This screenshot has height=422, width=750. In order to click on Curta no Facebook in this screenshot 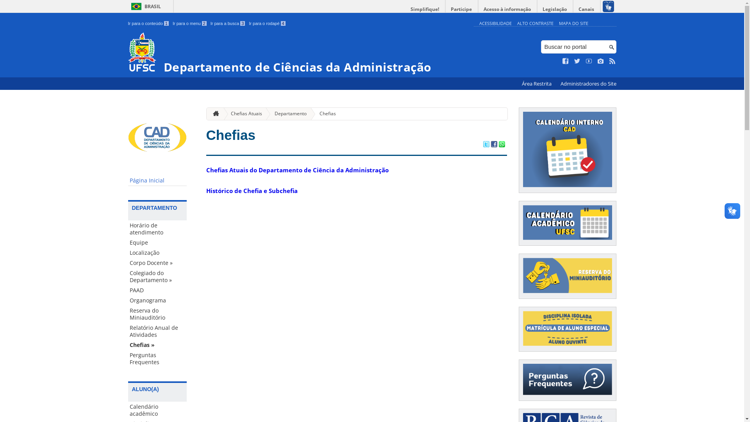, I will do `click(566, 61)`.